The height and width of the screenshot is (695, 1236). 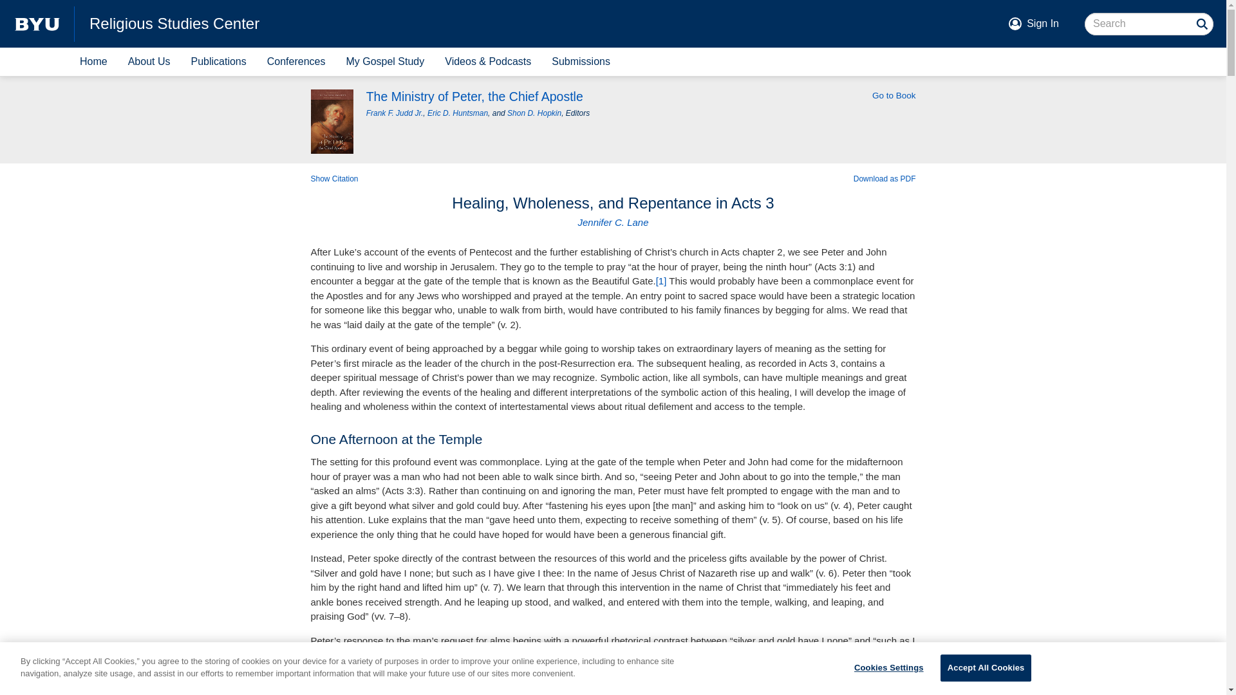 I want to click on Submissions, so click(x=581, y=62).